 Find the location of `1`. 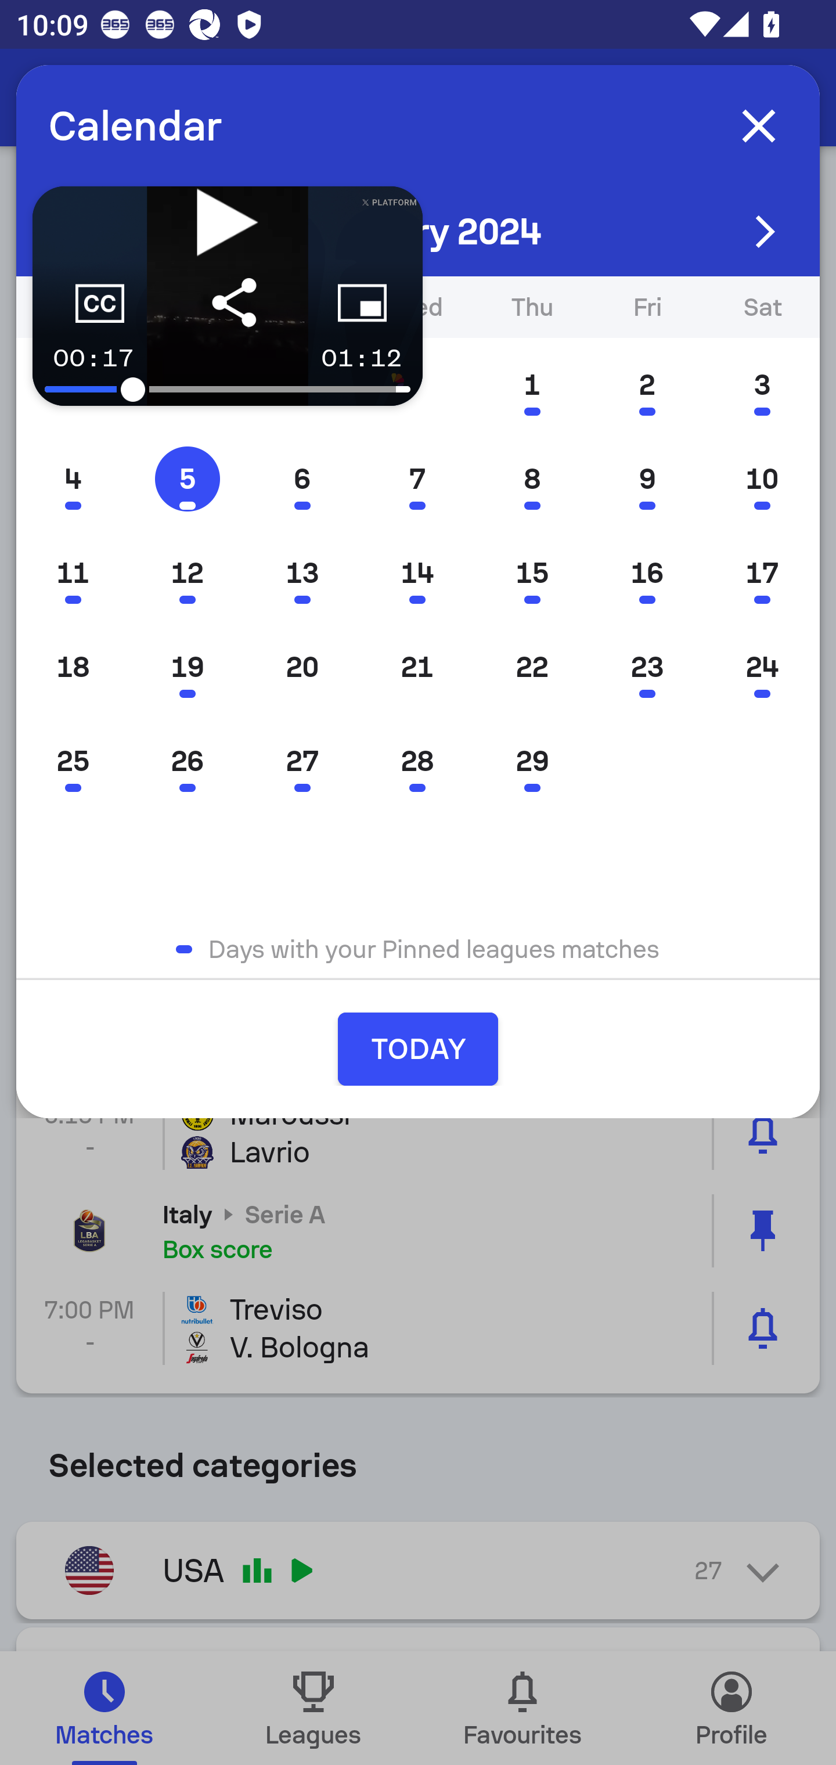

1 is located at coordinates (532, 384).